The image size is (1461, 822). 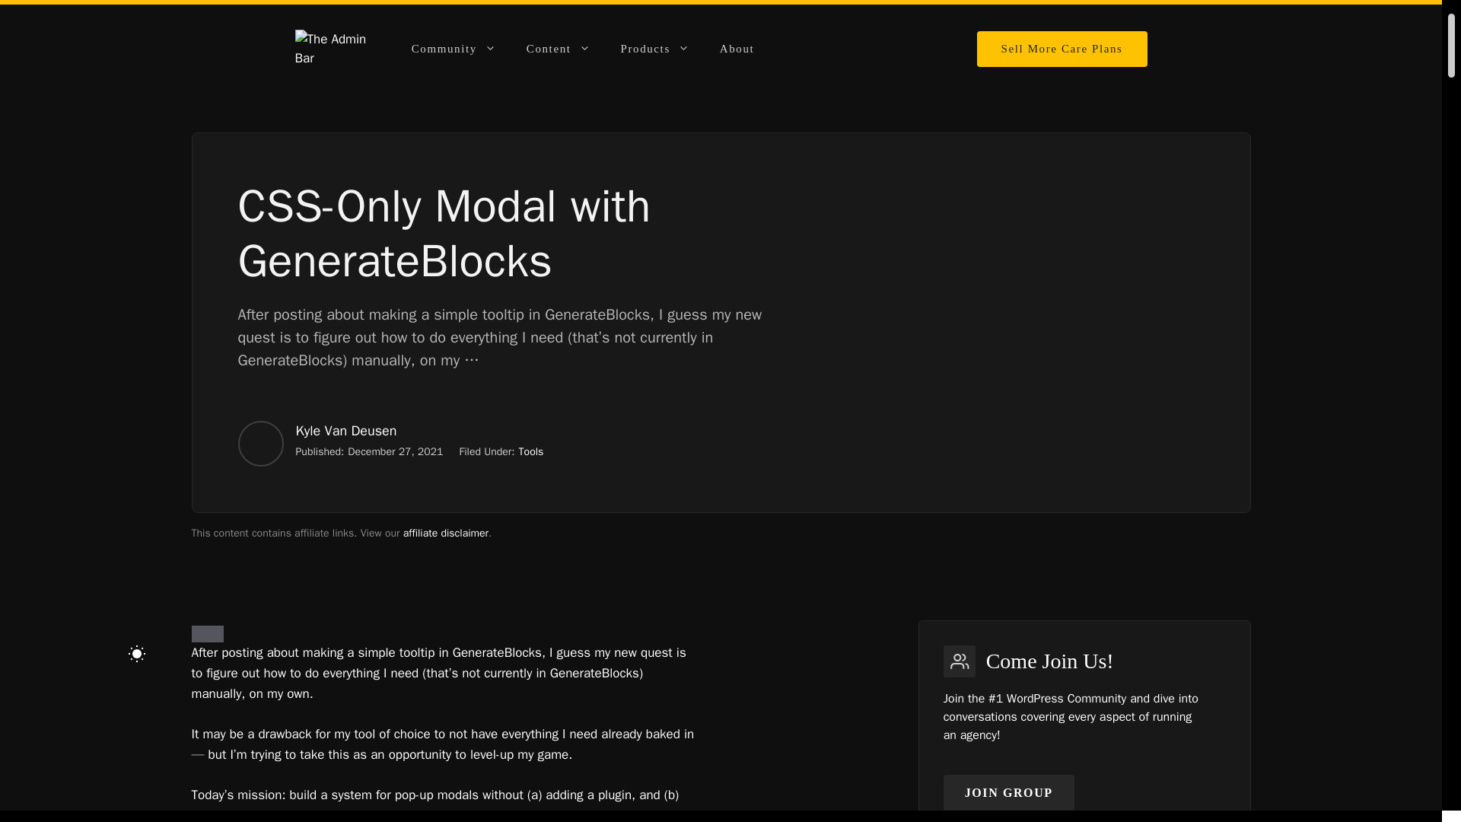 I want to click on Community, so click(x=454, y=48).